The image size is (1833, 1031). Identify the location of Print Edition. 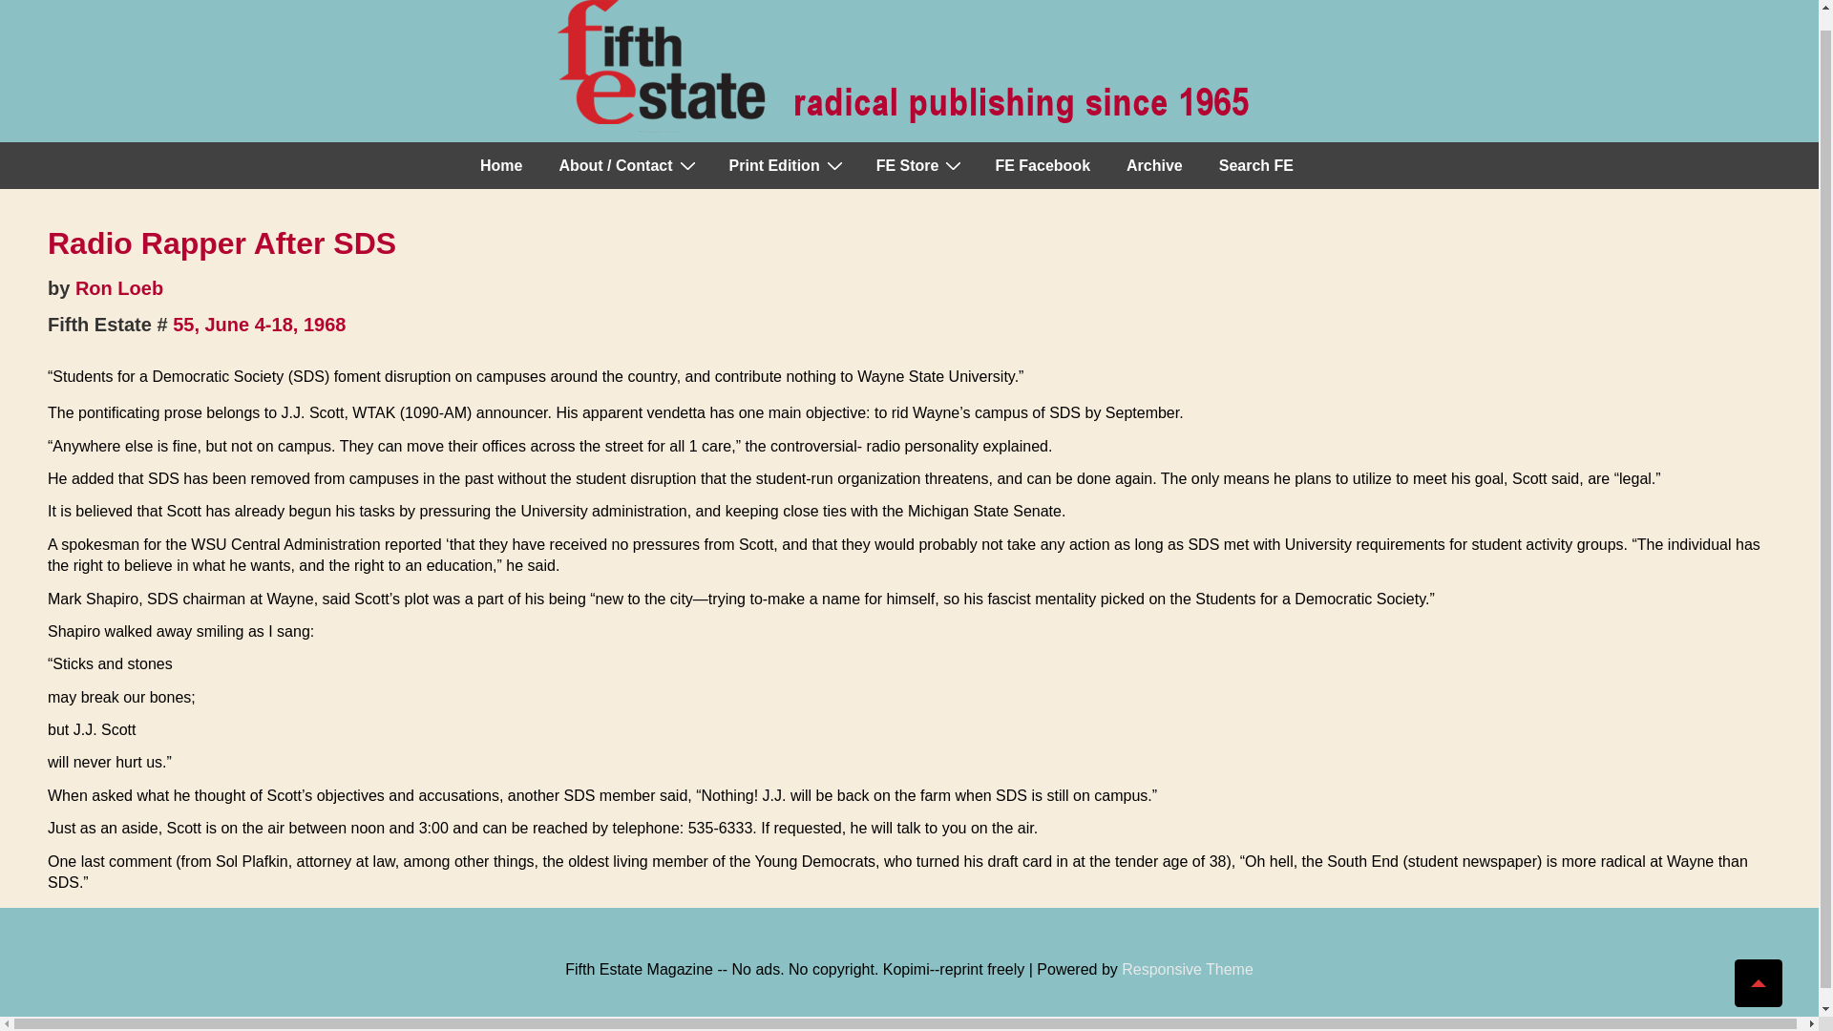
(785, 166).